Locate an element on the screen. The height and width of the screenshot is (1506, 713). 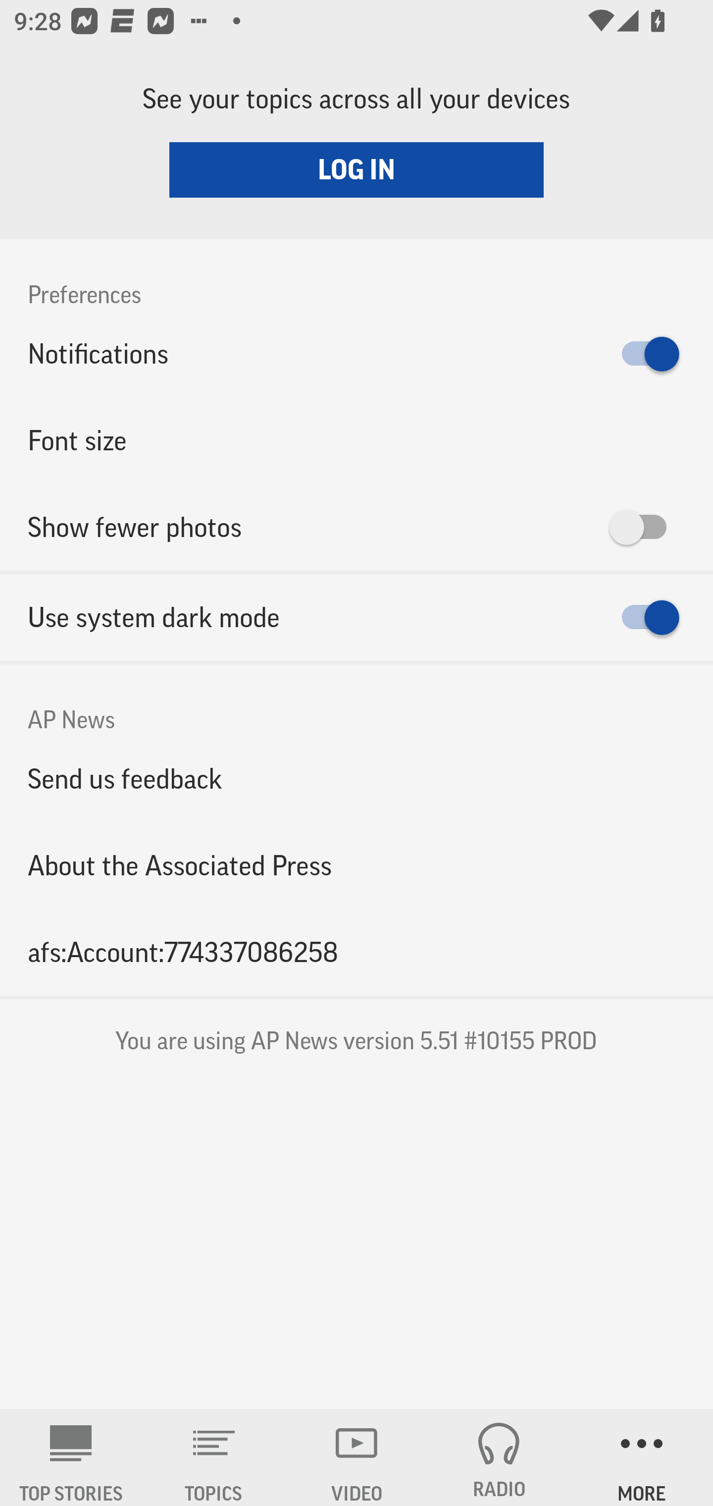
LOG IN is located at coordinates (356, 169).